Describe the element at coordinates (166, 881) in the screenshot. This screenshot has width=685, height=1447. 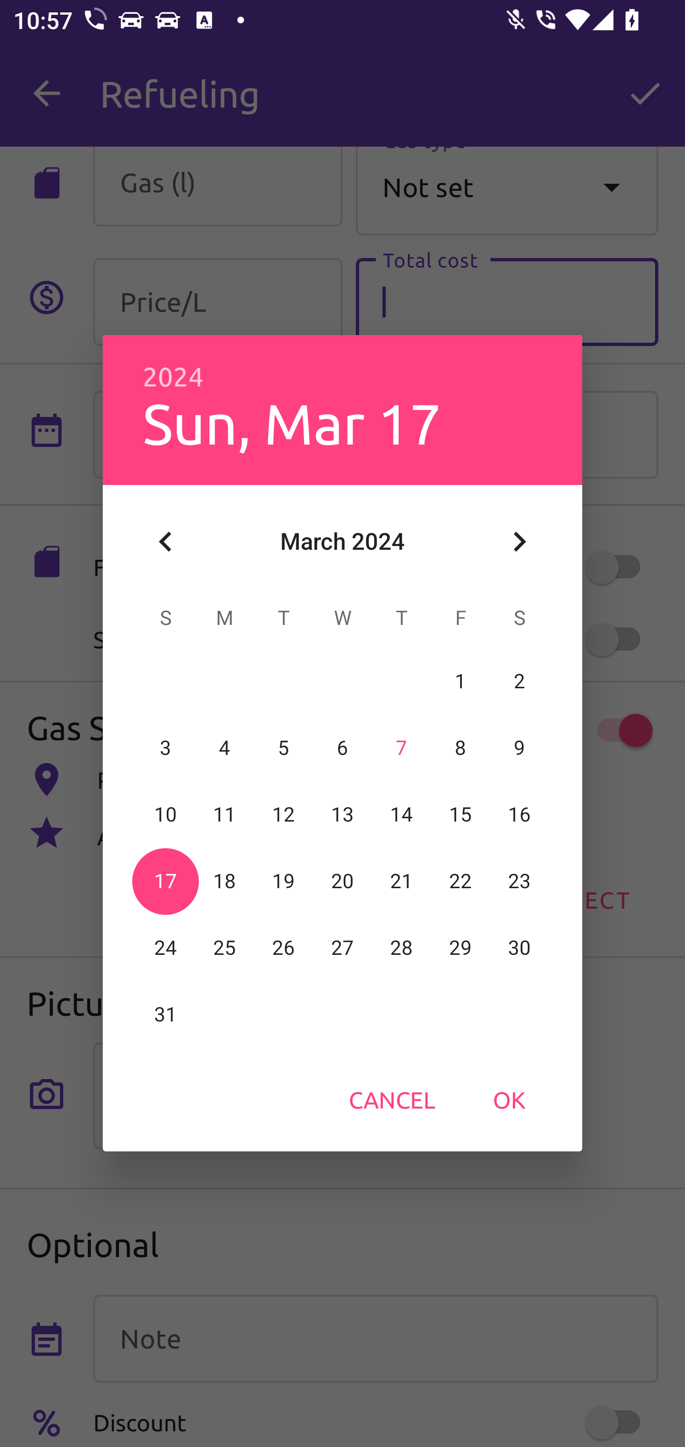
I see `17 17 March 2024` at that location.